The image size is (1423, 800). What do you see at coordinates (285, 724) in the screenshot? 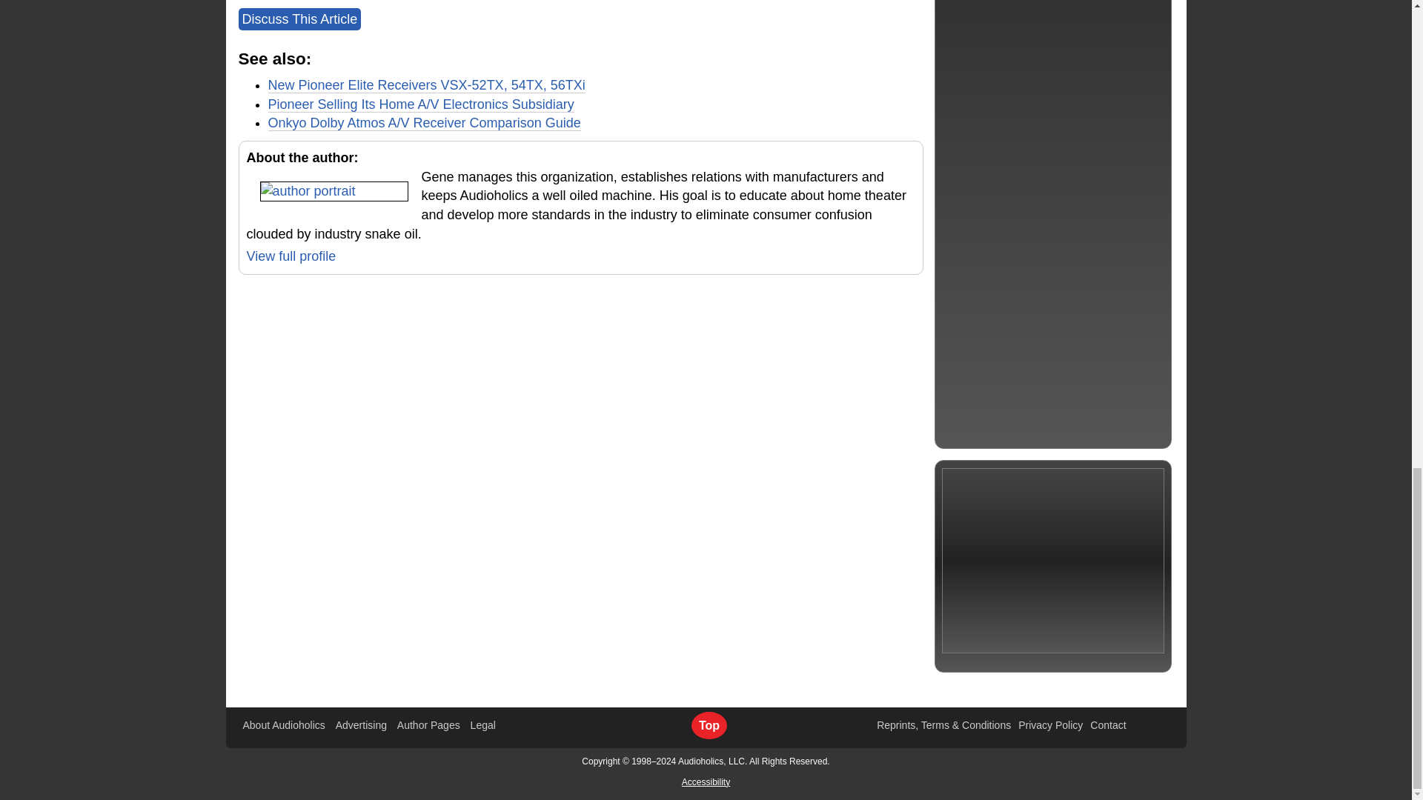
I see `About Audioholics` at bounding box center [285, 724].